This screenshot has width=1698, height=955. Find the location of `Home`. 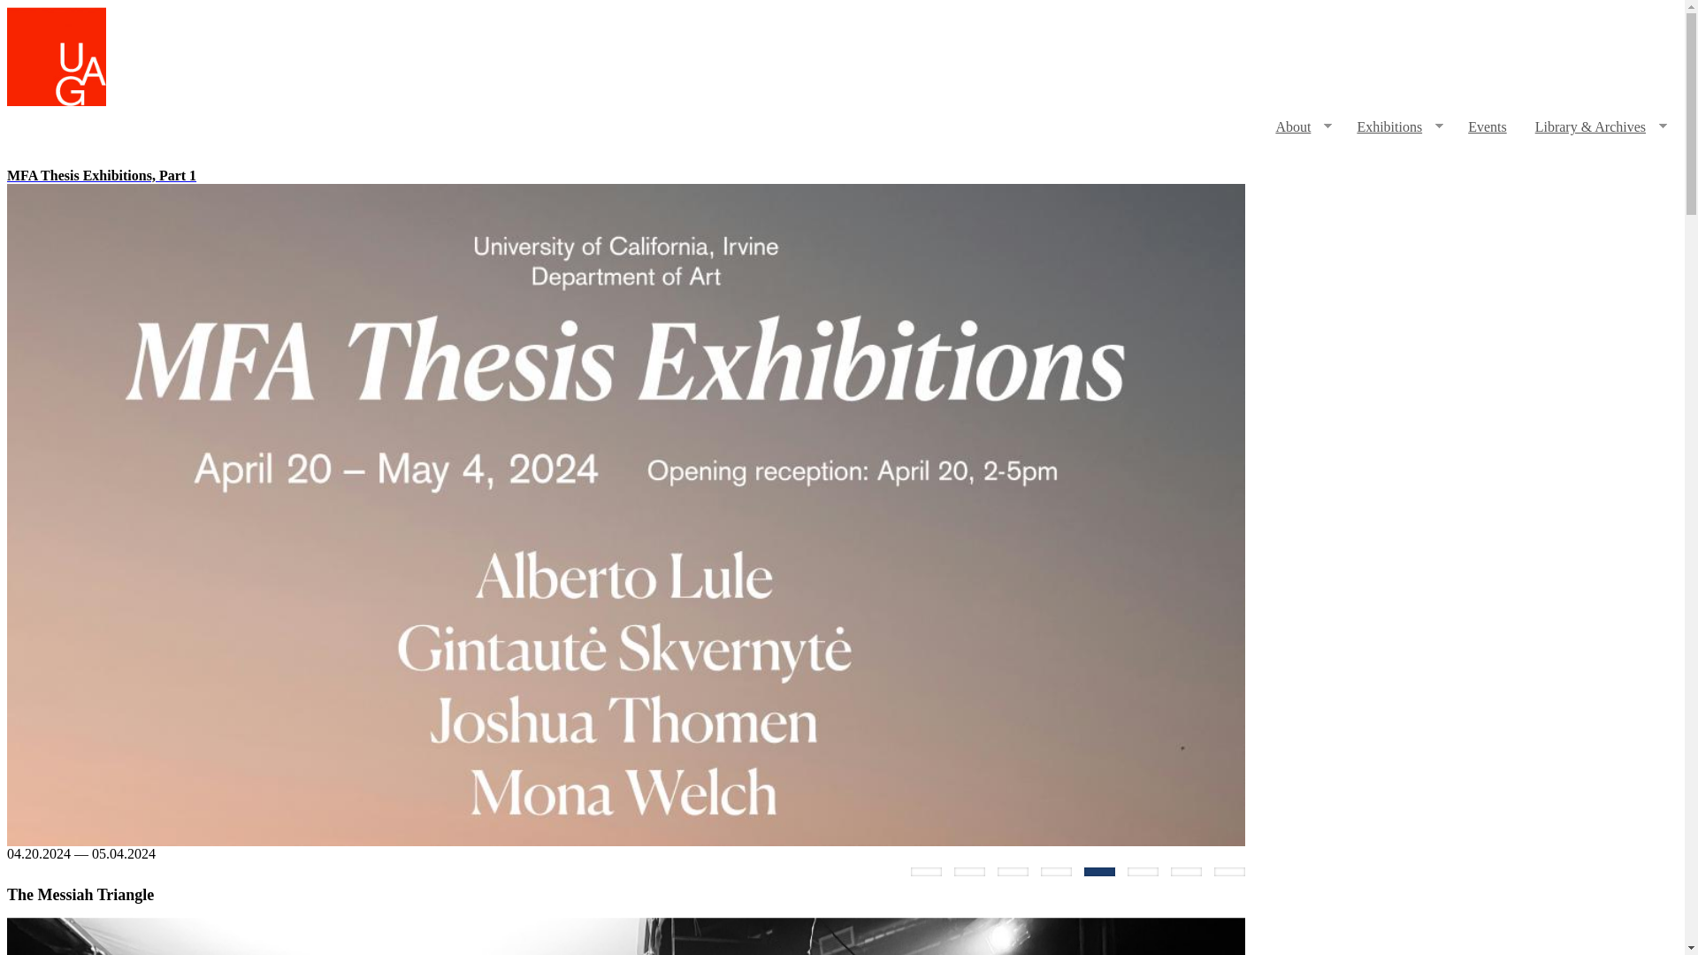

Home is located at coordinates (56, 101).